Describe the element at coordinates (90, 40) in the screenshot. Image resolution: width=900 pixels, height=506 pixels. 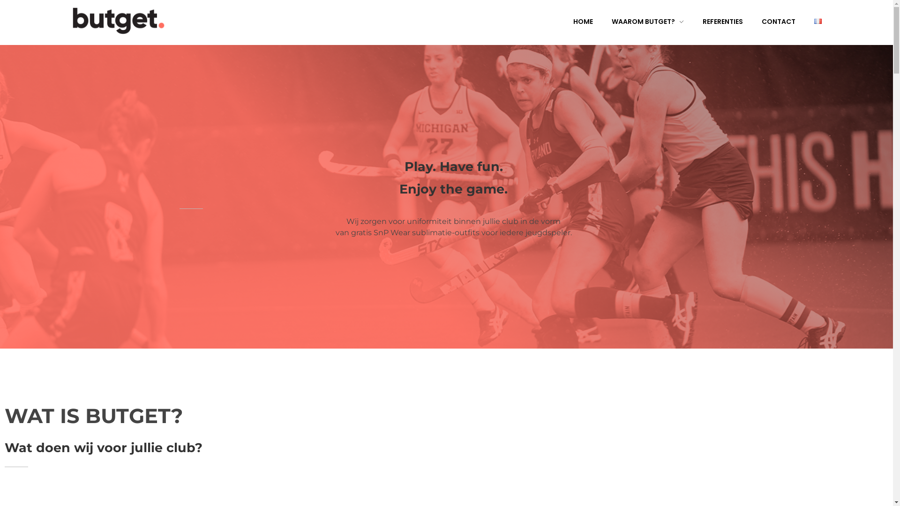
I see `Butget` at that location.